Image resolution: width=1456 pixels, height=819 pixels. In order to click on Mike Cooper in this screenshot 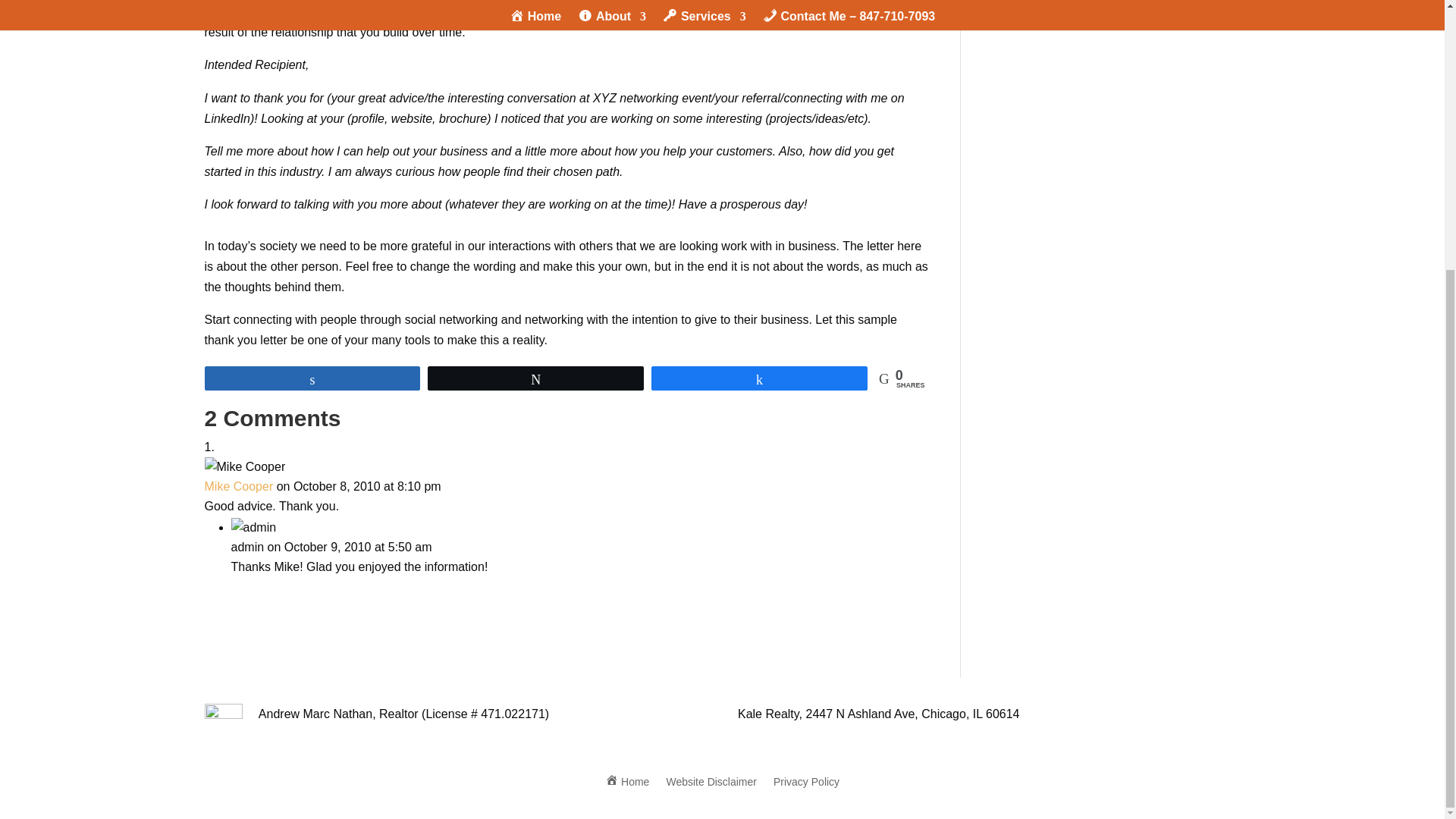, I will do `click(239, 486)`.